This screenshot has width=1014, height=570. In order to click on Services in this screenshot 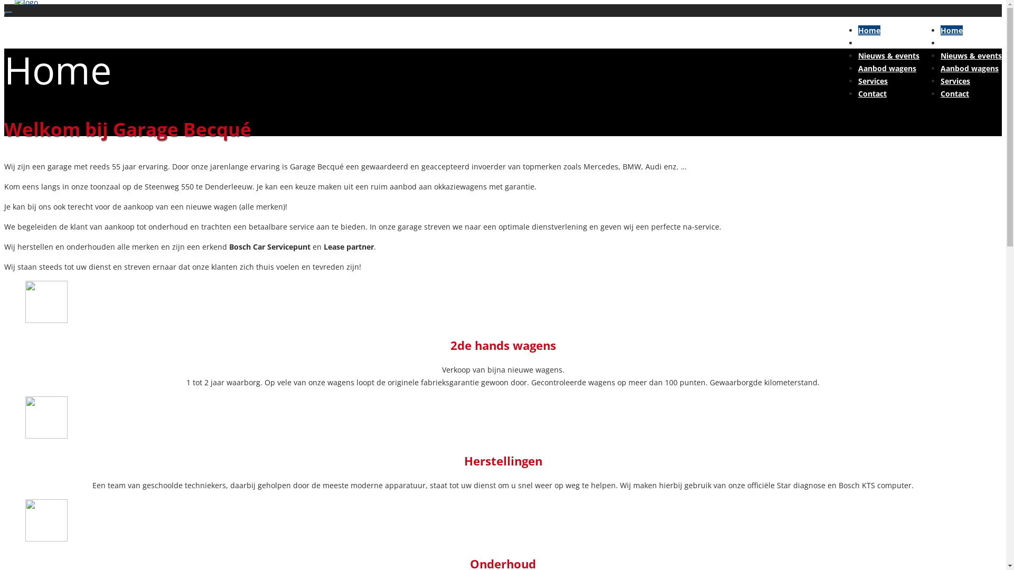, I will do `click(955, 81)`.